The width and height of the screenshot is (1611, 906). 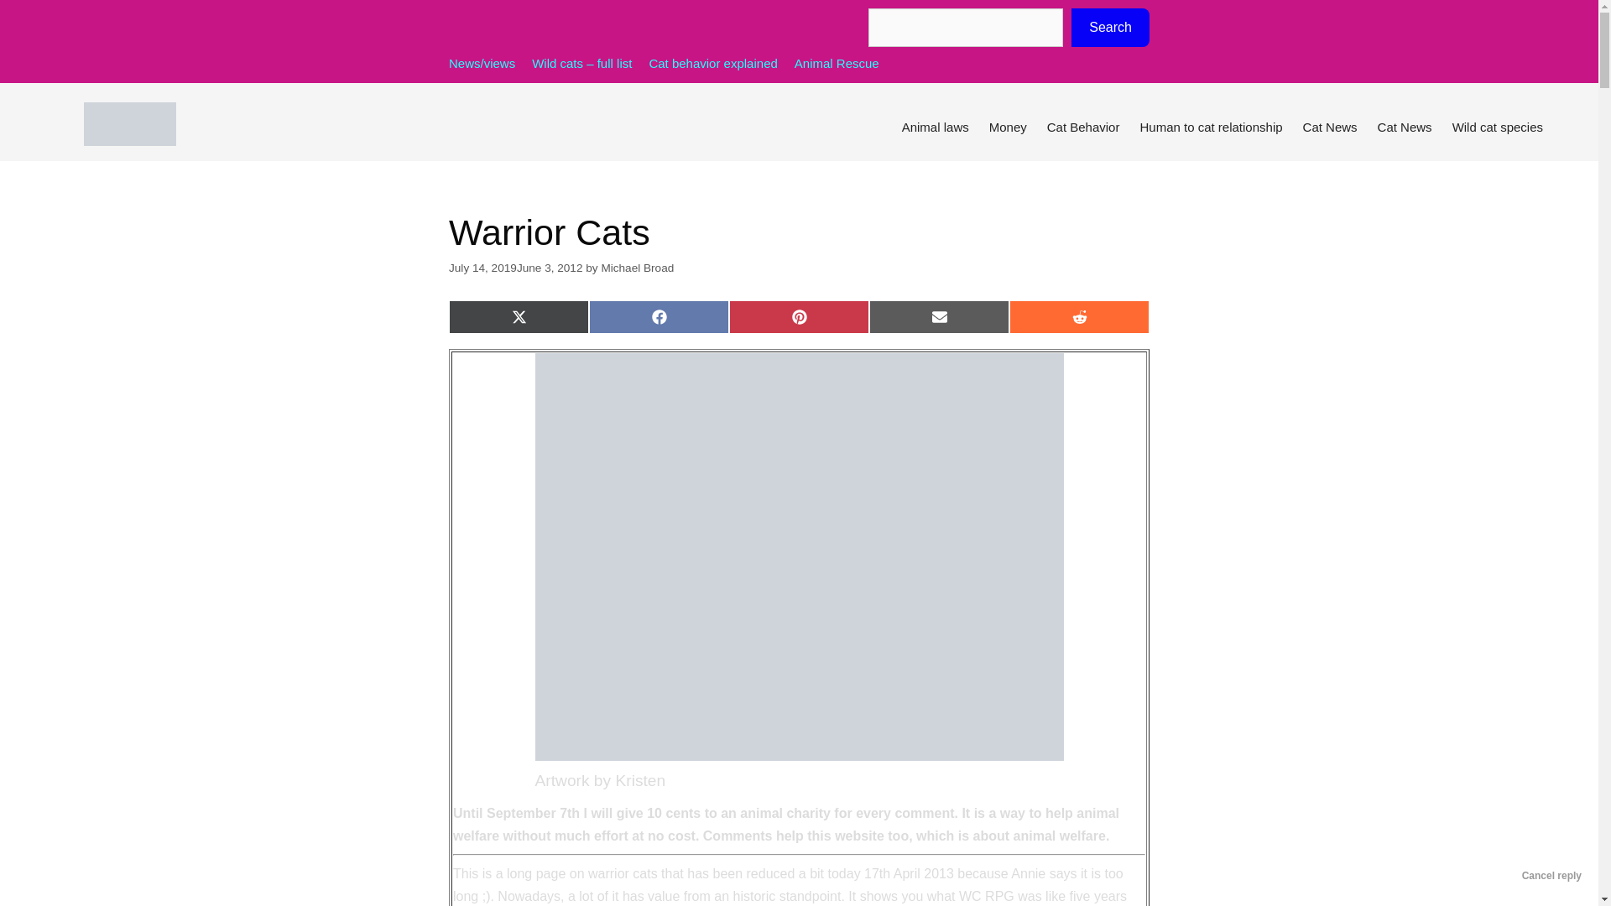 What do you see at coordinates (799, 317) in the screenshot?
I see `Share on Pinterest` at bounding box center [799, 317].